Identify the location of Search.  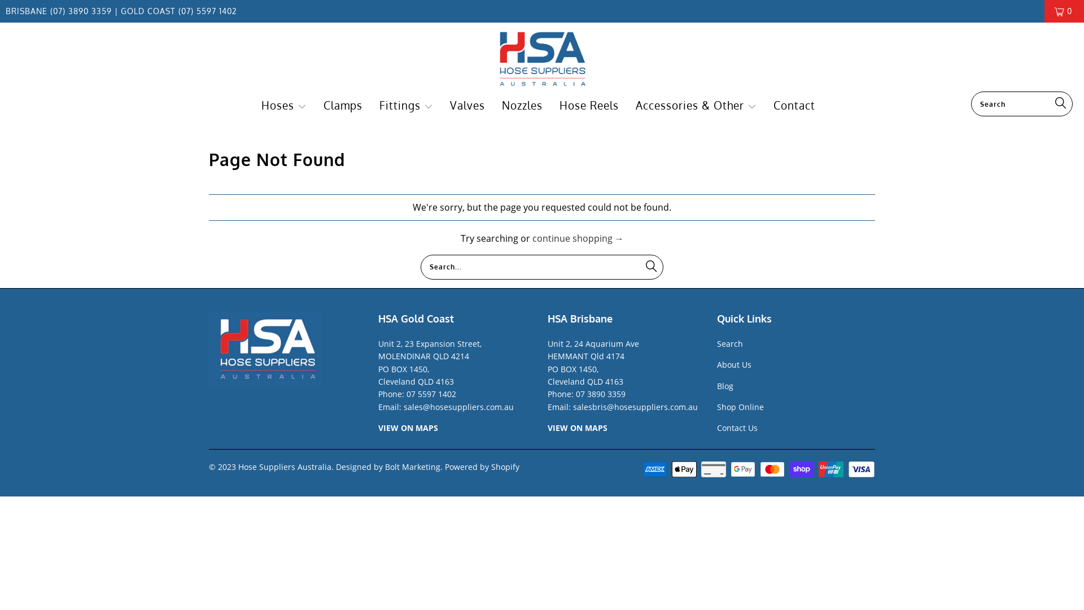
(730, 343).